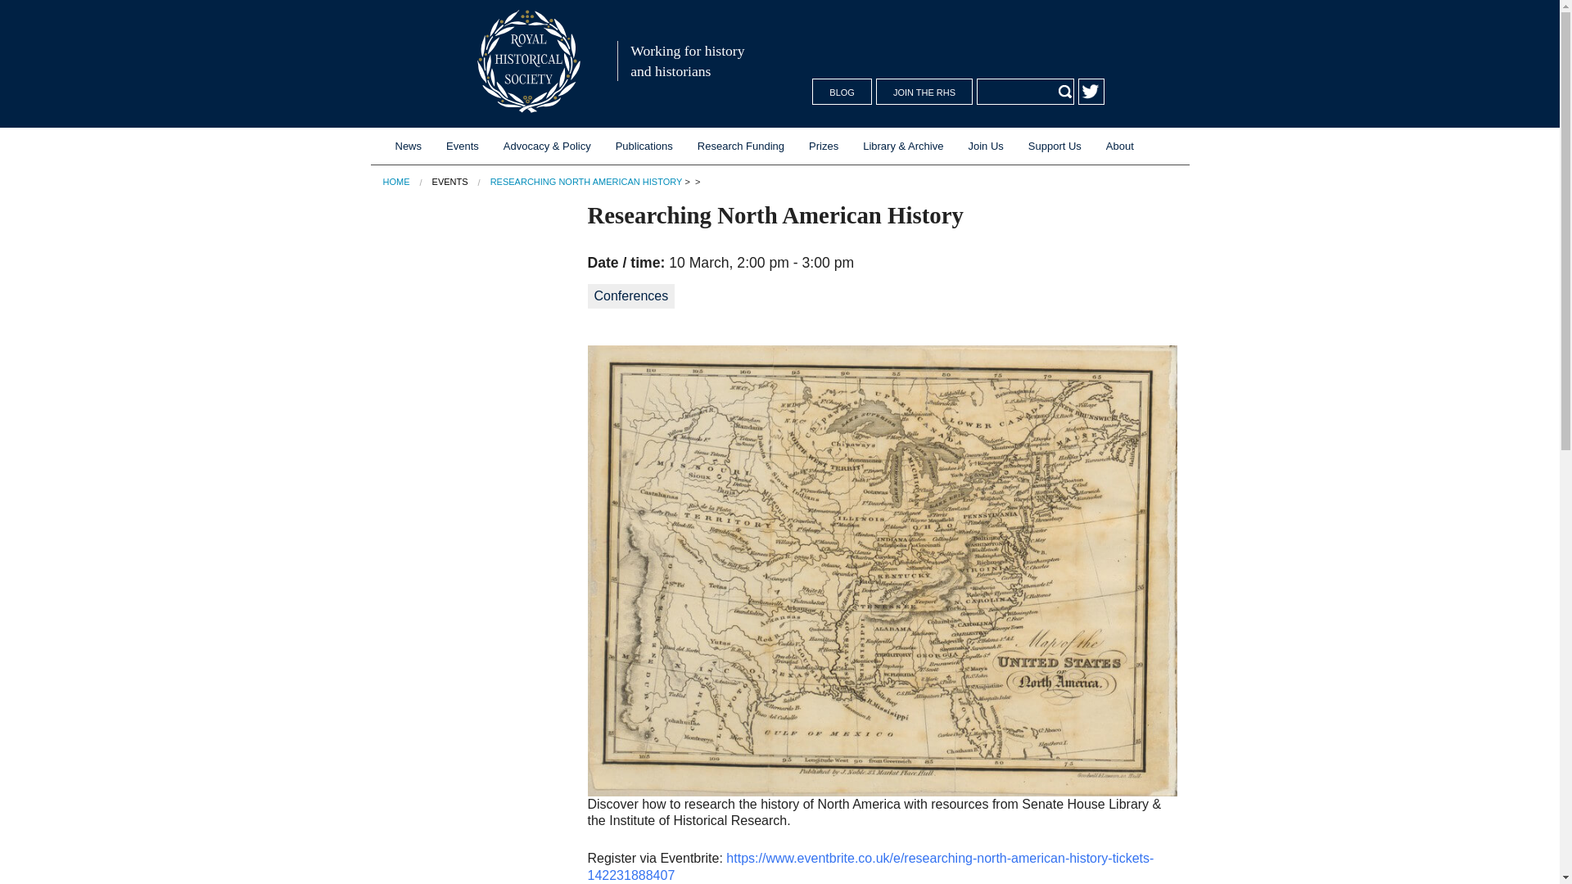 This screenshot has width=1572, height=884. Describe the element at coordinates (462, 146) in the screenshot. I see `Events` at that location.